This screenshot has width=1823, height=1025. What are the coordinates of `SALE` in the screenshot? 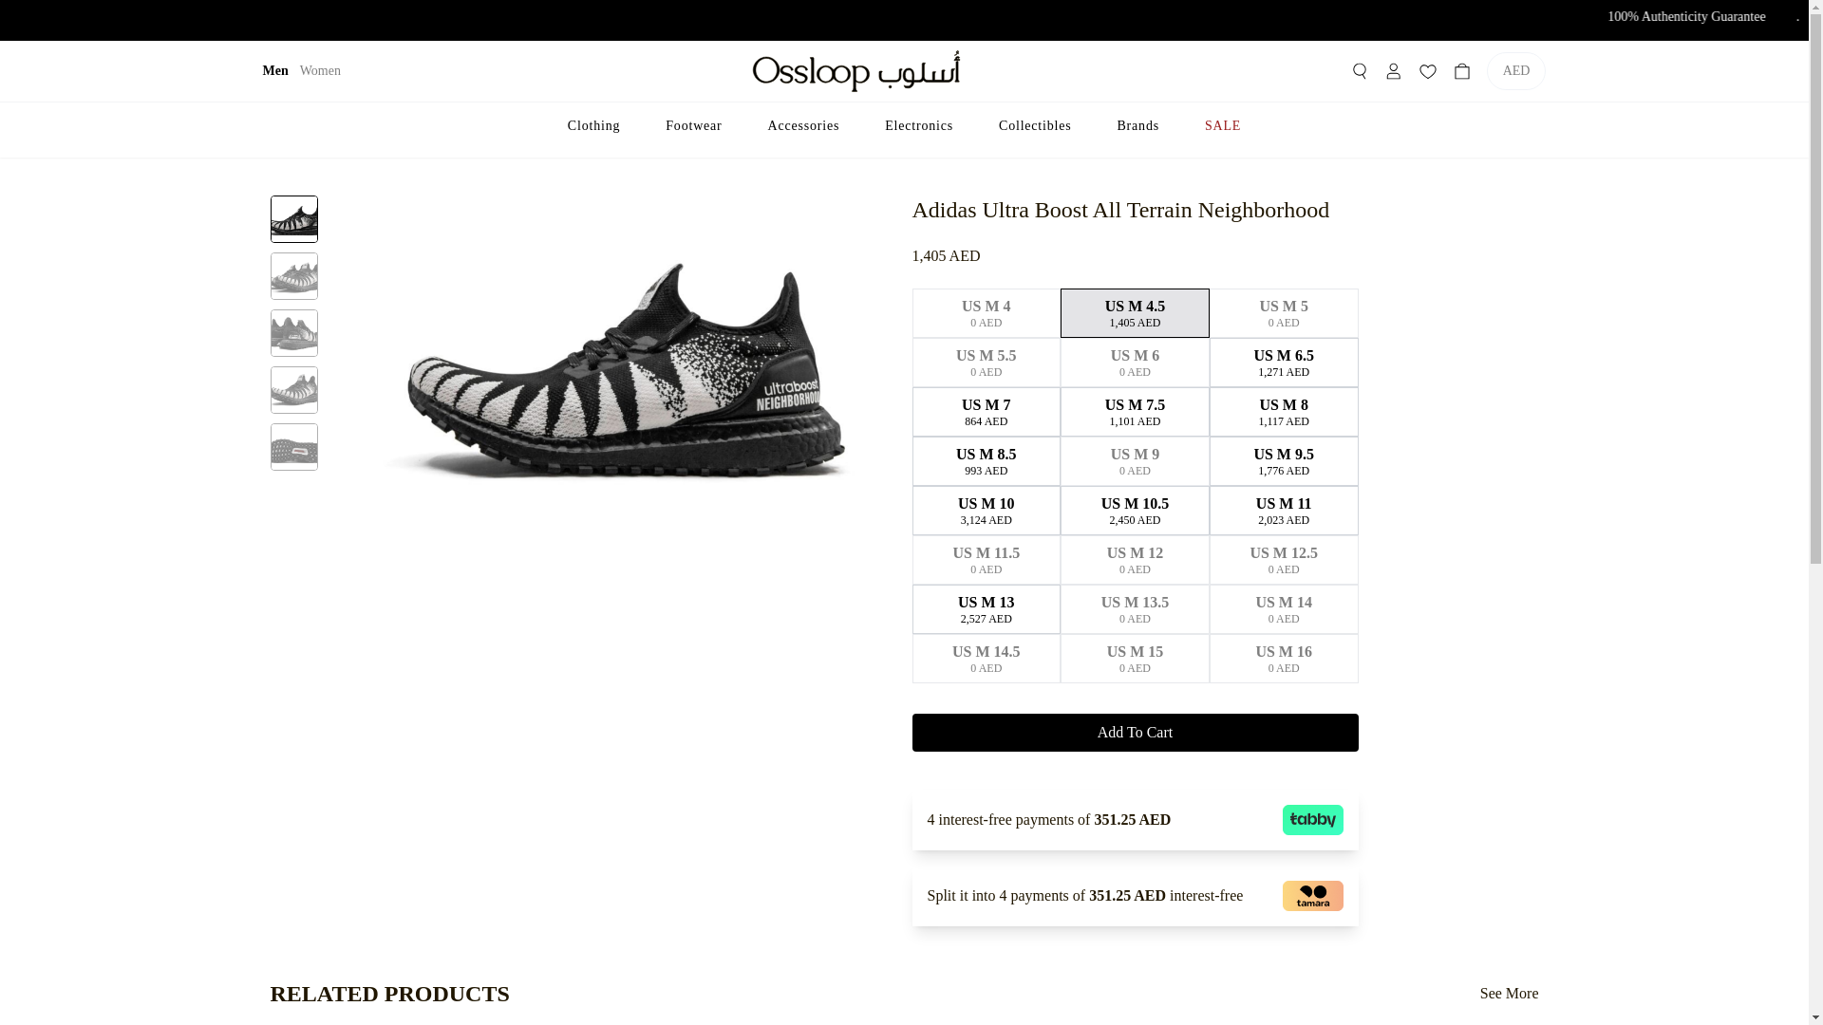 It's located at (1223, 125).